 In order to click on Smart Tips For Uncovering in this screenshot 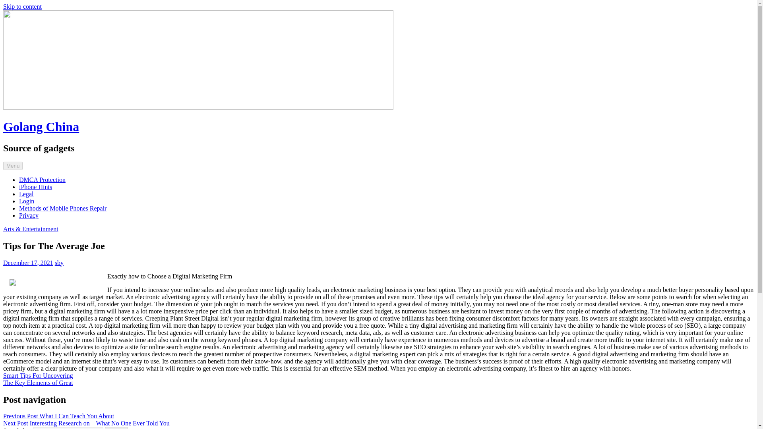, I will do `click(38, 375)`.